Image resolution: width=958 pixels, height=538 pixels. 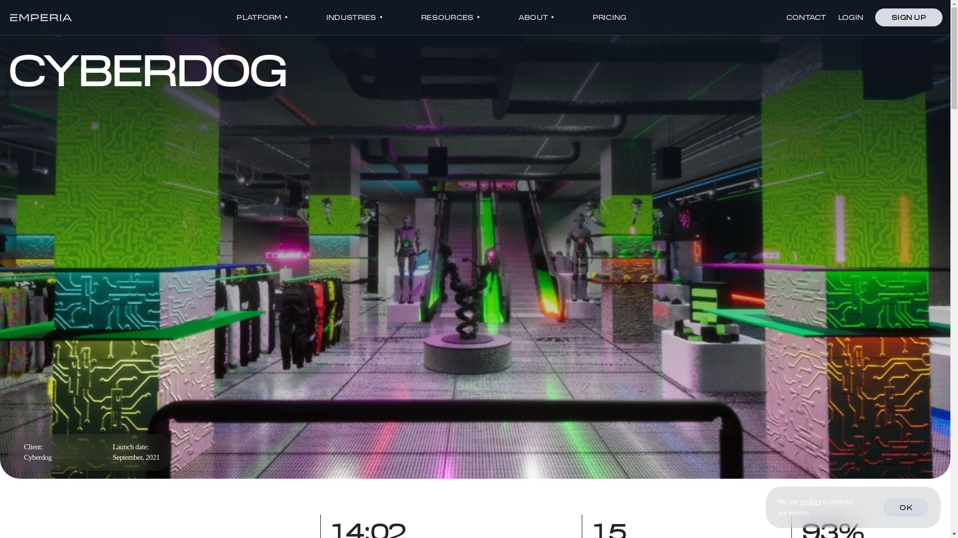 What do you see at coordinates (262, 16) in the screenshot?
I see `PLATFORM` at bounding box center [262, 16].